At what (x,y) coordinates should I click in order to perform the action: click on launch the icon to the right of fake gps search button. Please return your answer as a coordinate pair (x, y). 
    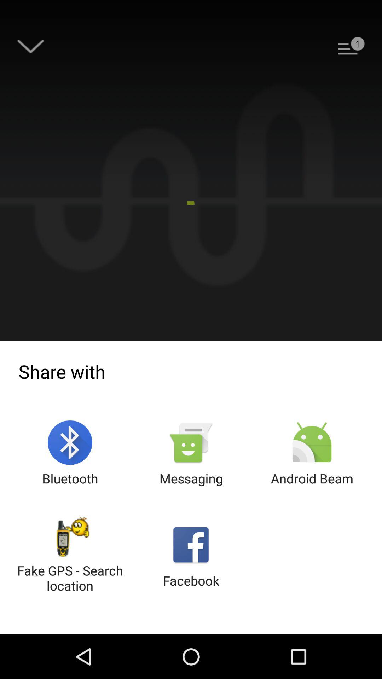
    Looking at the image, I should click on (191, 556).